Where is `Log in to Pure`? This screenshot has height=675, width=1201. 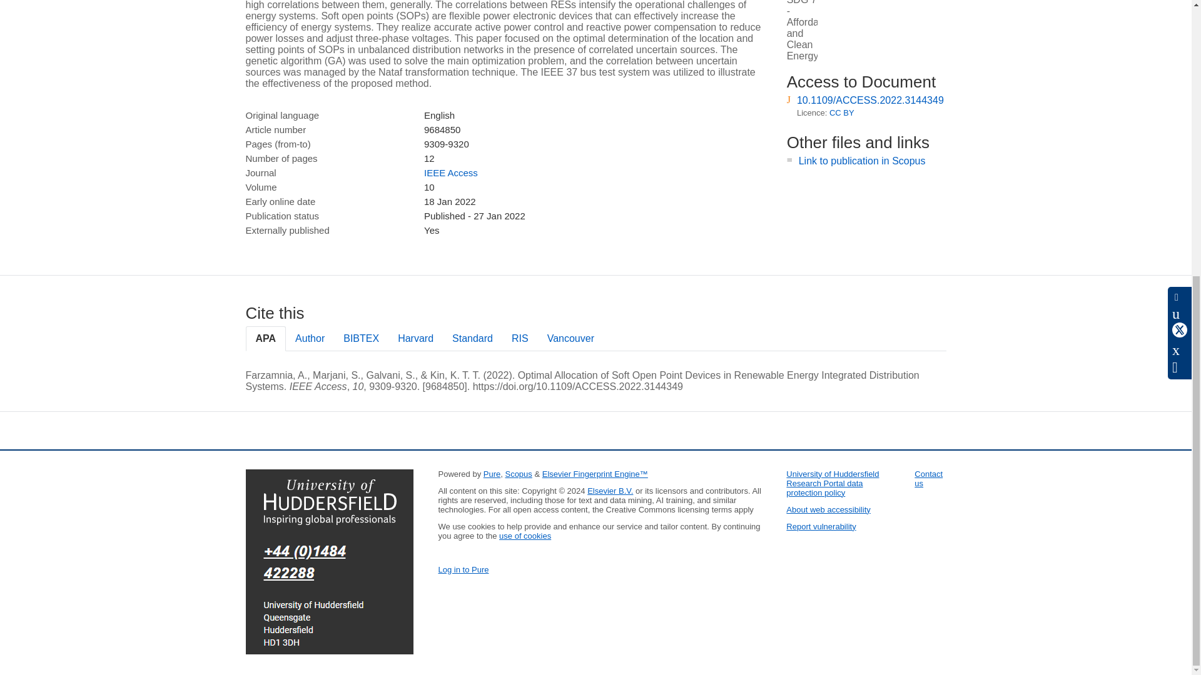
Log in to Pure is located at coordinates (463, 569).